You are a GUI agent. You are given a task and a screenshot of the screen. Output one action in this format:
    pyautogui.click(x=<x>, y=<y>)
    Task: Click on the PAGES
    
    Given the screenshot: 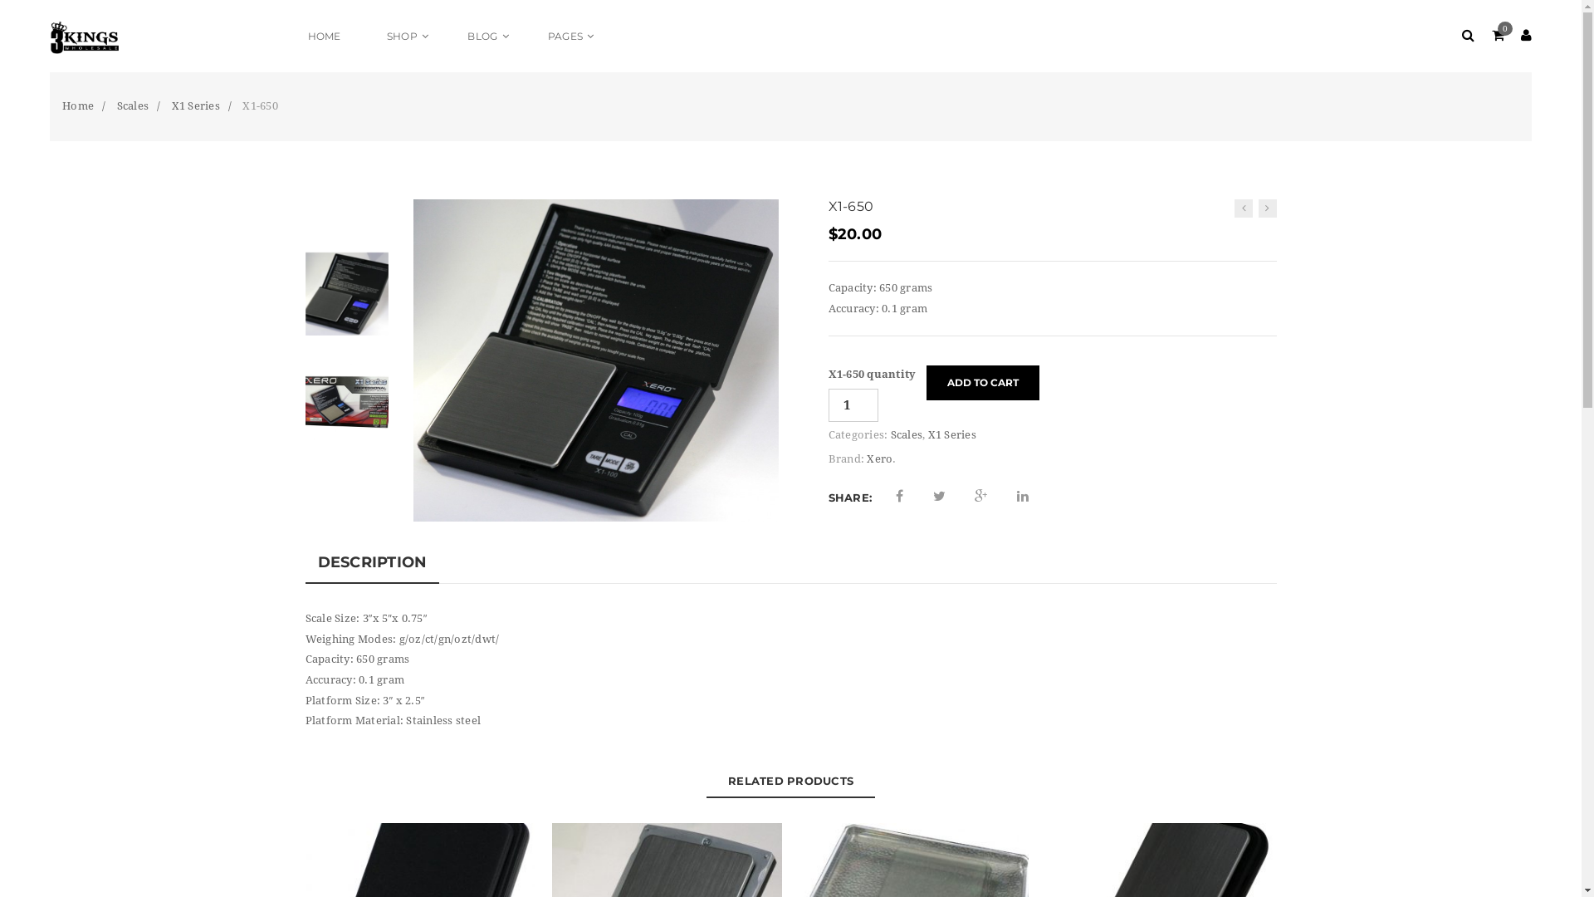 What is the action you would take?
    pyautogui.click(x=568, y=37)
    